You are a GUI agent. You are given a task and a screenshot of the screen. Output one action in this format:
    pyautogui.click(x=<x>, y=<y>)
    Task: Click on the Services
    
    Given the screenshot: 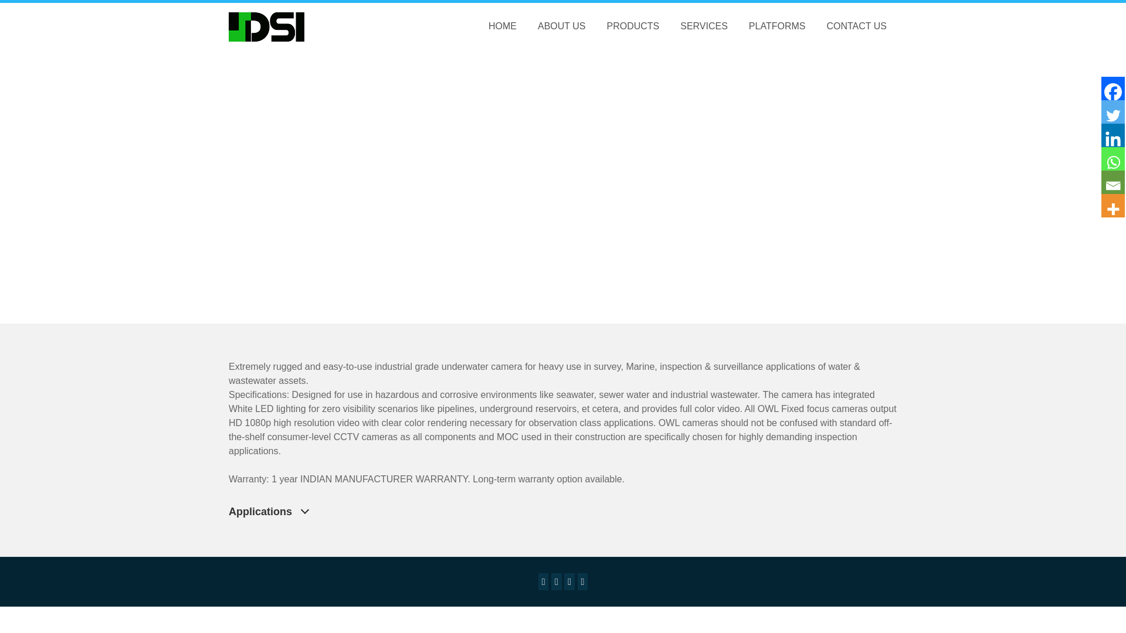 What is the action you would take?
    pyautogui.click(x=704, y=26)
    